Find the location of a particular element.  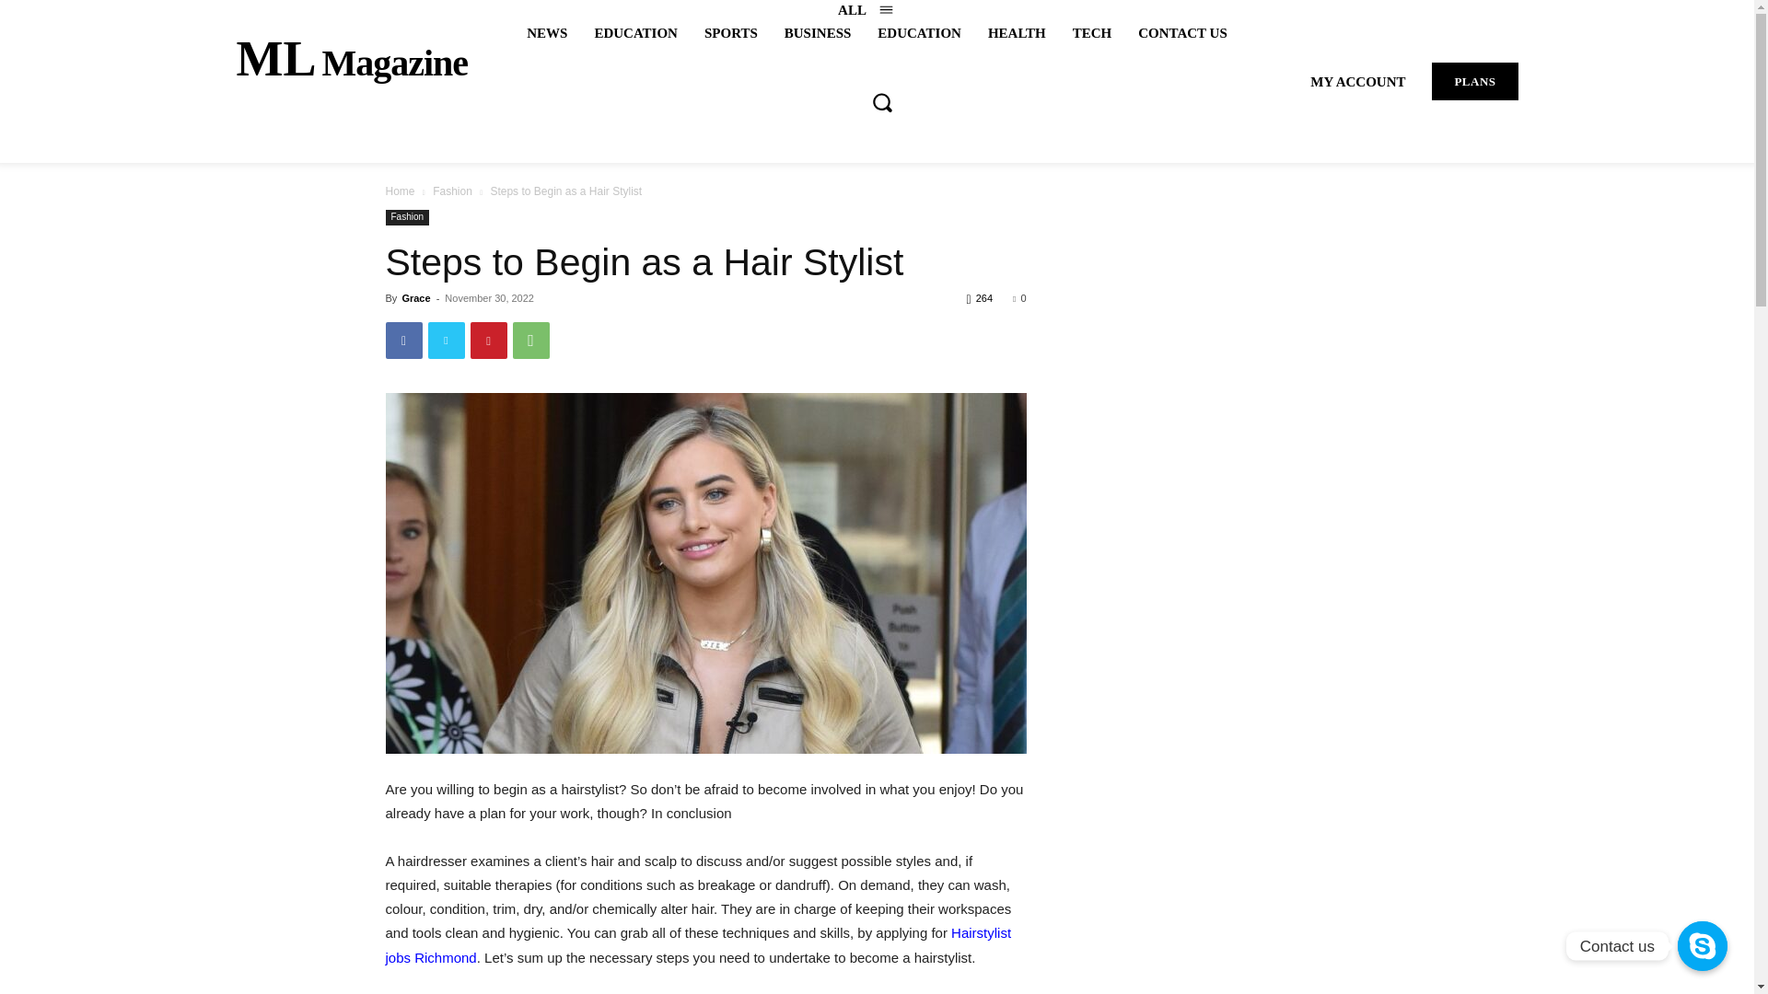

Pinterest is located at coordinates (1182, 32).